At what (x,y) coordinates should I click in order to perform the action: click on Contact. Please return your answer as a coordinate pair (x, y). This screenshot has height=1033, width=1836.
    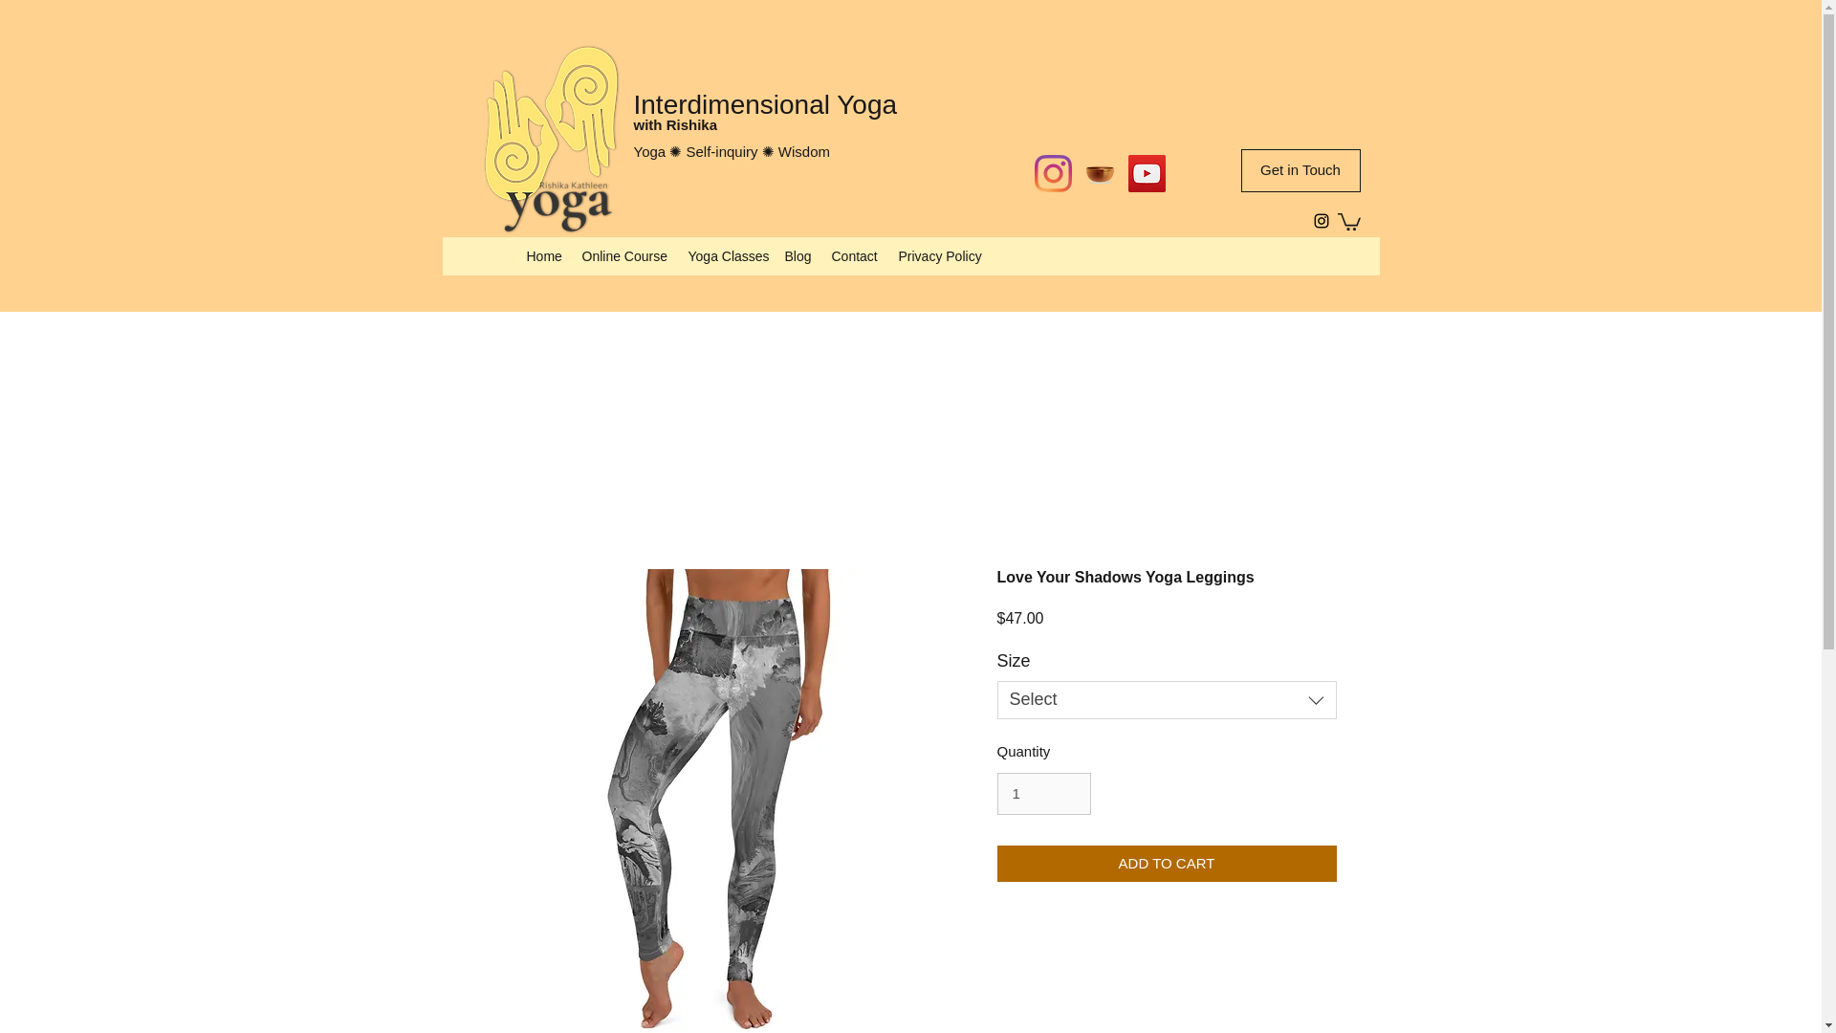
    Looking at the image, I should click on (855, 255).